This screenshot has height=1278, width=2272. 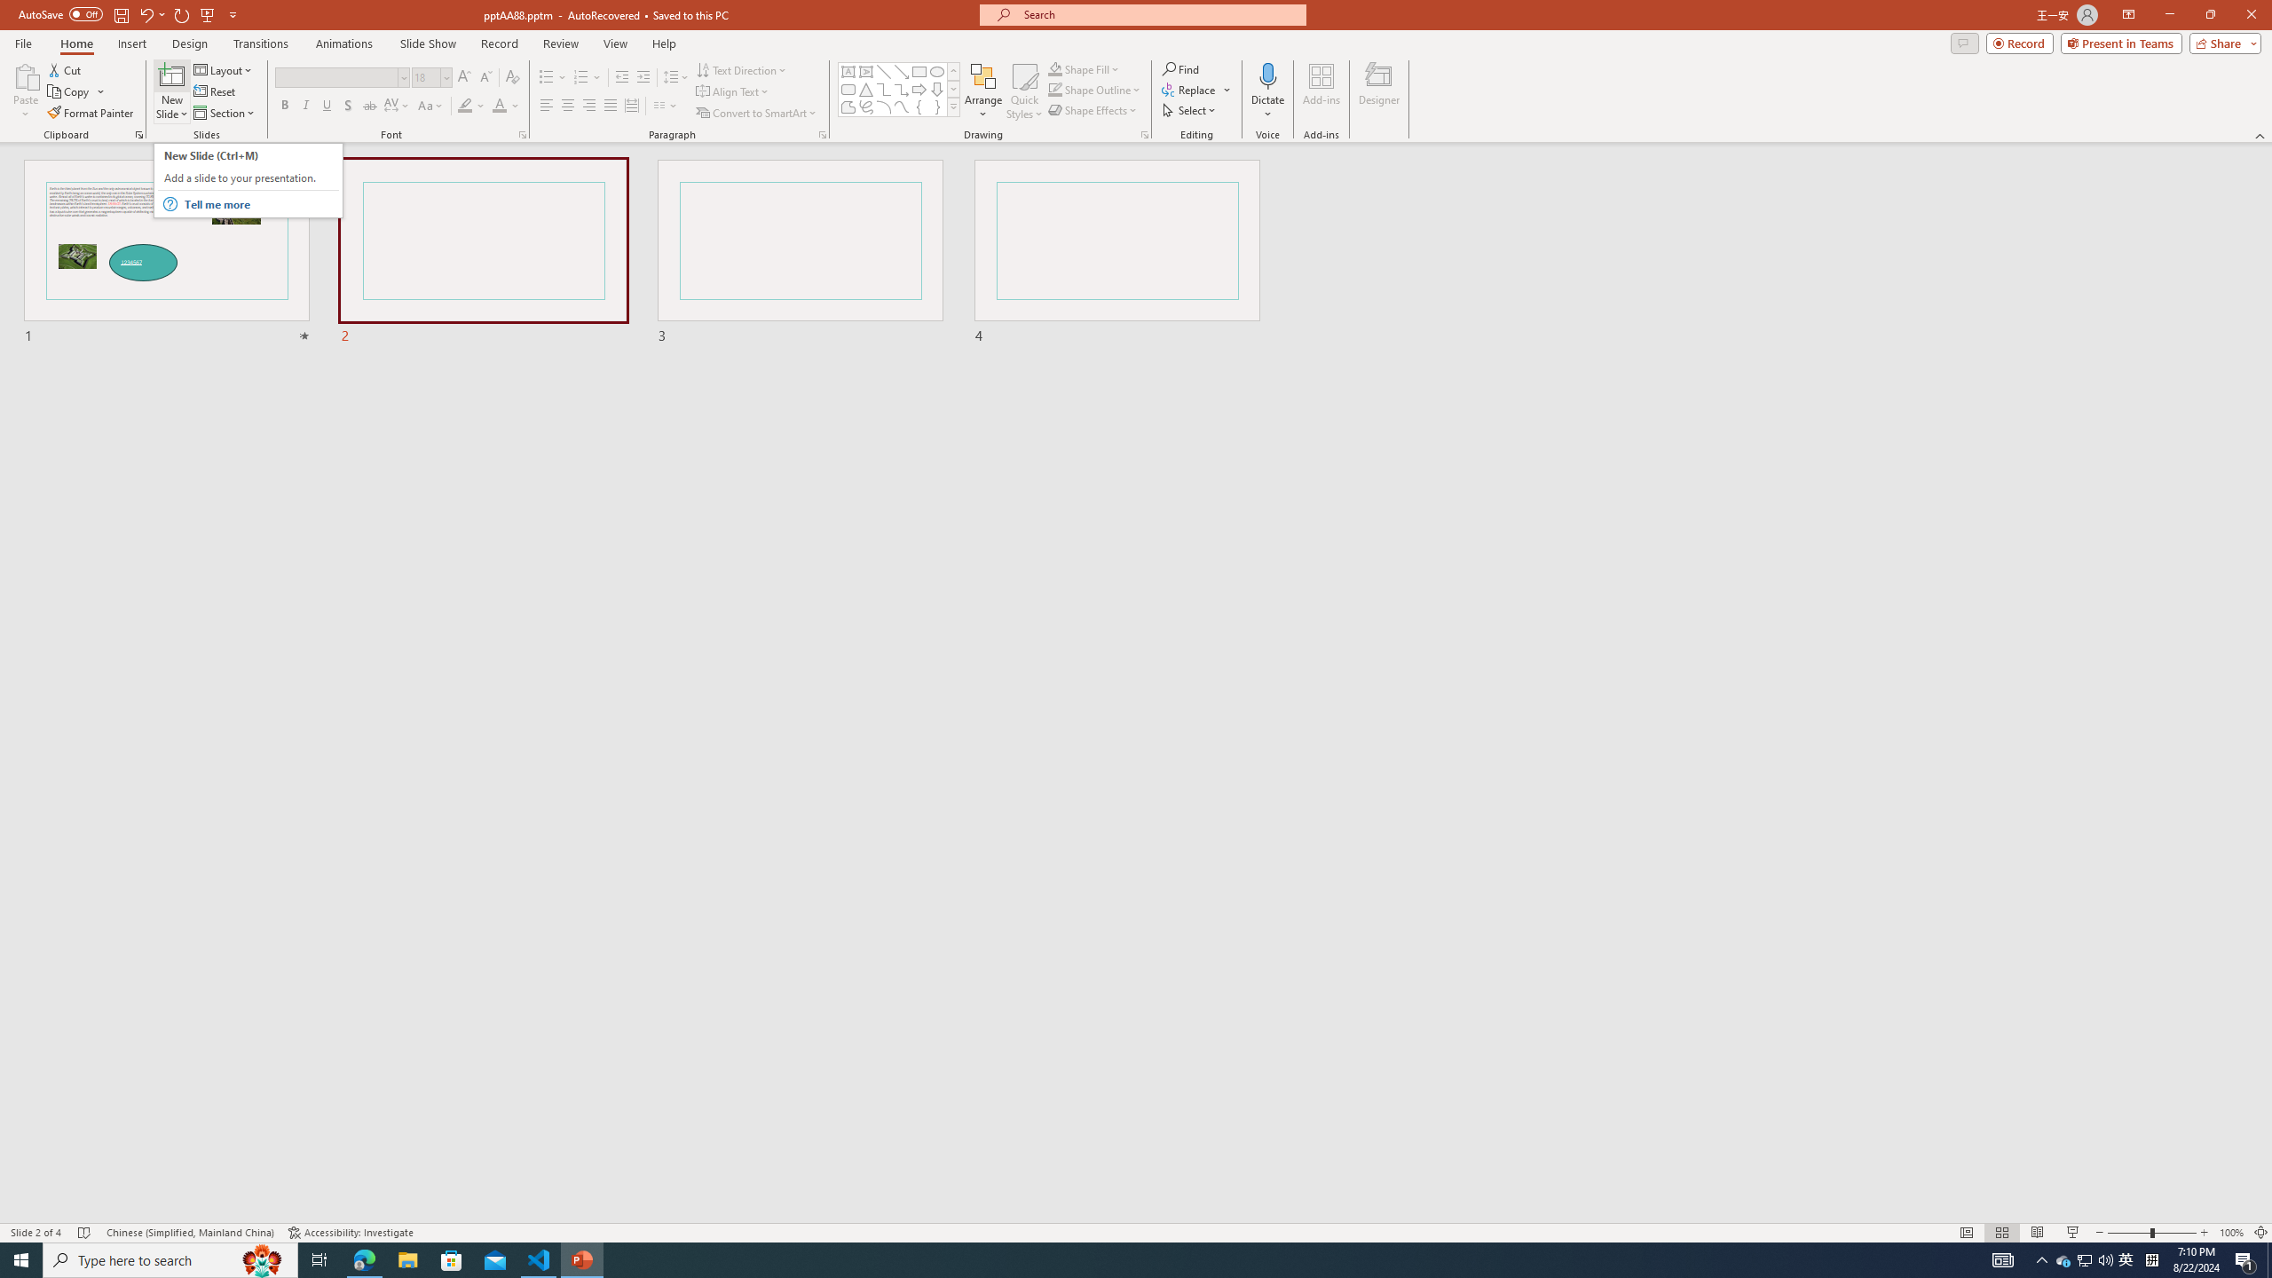 I want to click on Section, so click(x=225, y=114).